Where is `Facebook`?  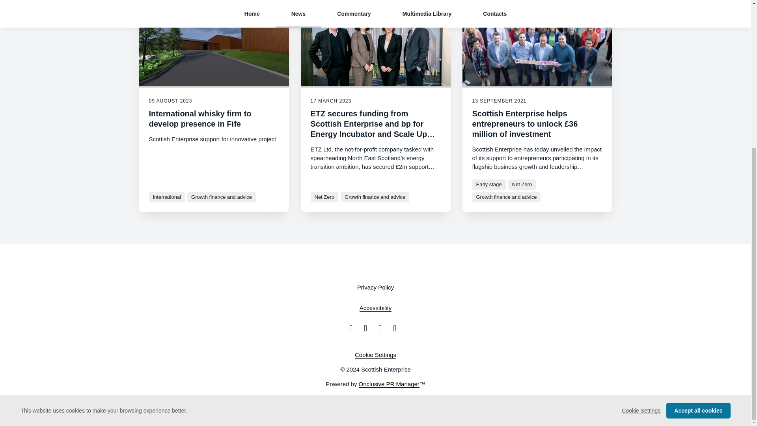
Facebook is located at coordinates (353, 328).